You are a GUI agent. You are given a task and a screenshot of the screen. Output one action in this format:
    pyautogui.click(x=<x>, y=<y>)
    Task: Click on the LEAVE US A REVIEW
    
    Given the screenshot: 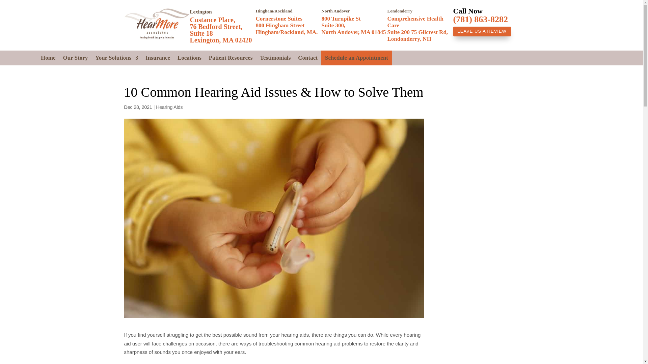 What is the action you would take?
    pyautogui.click(x=482, y=31)
    